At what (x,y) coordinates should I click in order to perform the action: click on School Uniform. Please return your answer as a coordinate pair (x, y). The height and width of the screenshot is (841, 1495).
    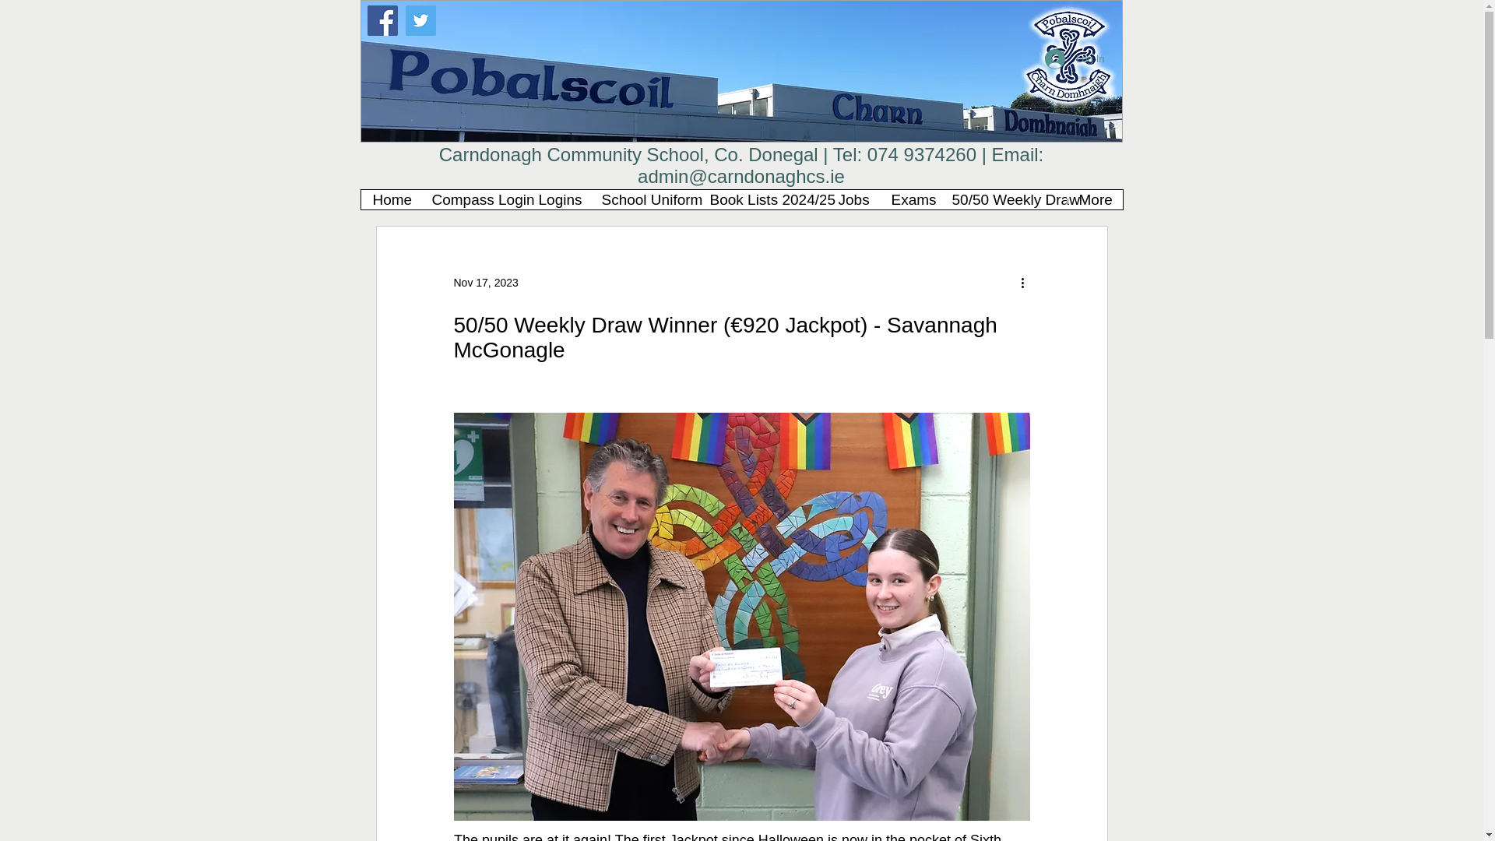
    Looking at the image, I should click on (642, 199).